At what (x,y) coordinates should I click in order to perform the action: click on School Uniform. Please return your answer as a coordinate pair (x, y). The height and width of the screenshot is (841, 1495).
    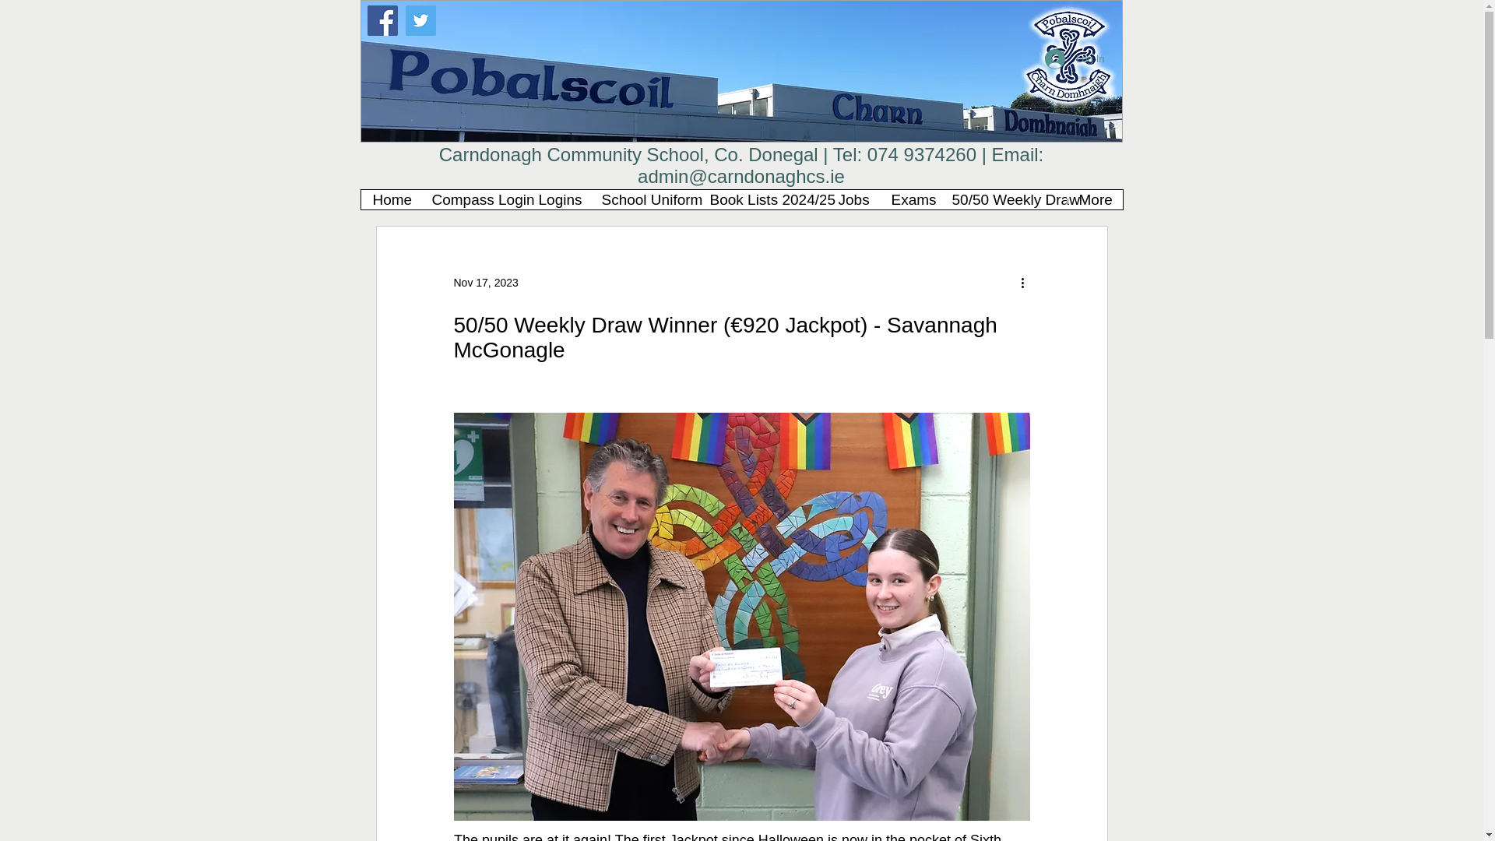
    Looking at the image, I should click on (642, 199).